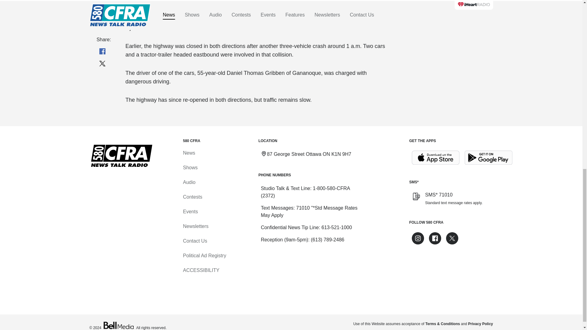  Describe the element at coordinates (435, 158) in the screenshot. I see `Download on the App Store` at that location.